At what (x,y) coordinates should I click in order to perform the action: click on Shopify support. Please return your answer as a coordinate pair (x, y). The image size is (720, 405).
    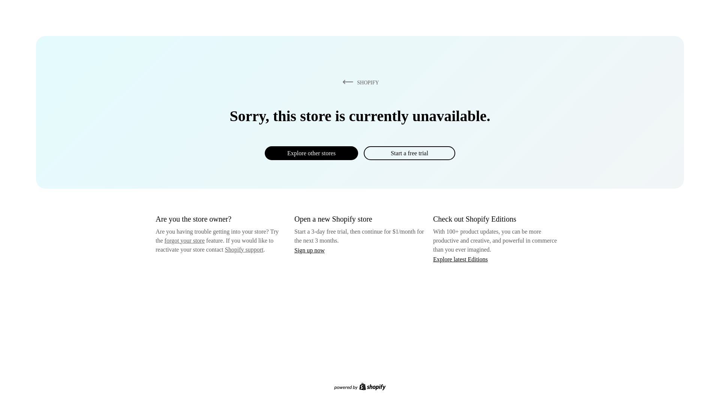
    Looking at the image, I should click on (244, 249).